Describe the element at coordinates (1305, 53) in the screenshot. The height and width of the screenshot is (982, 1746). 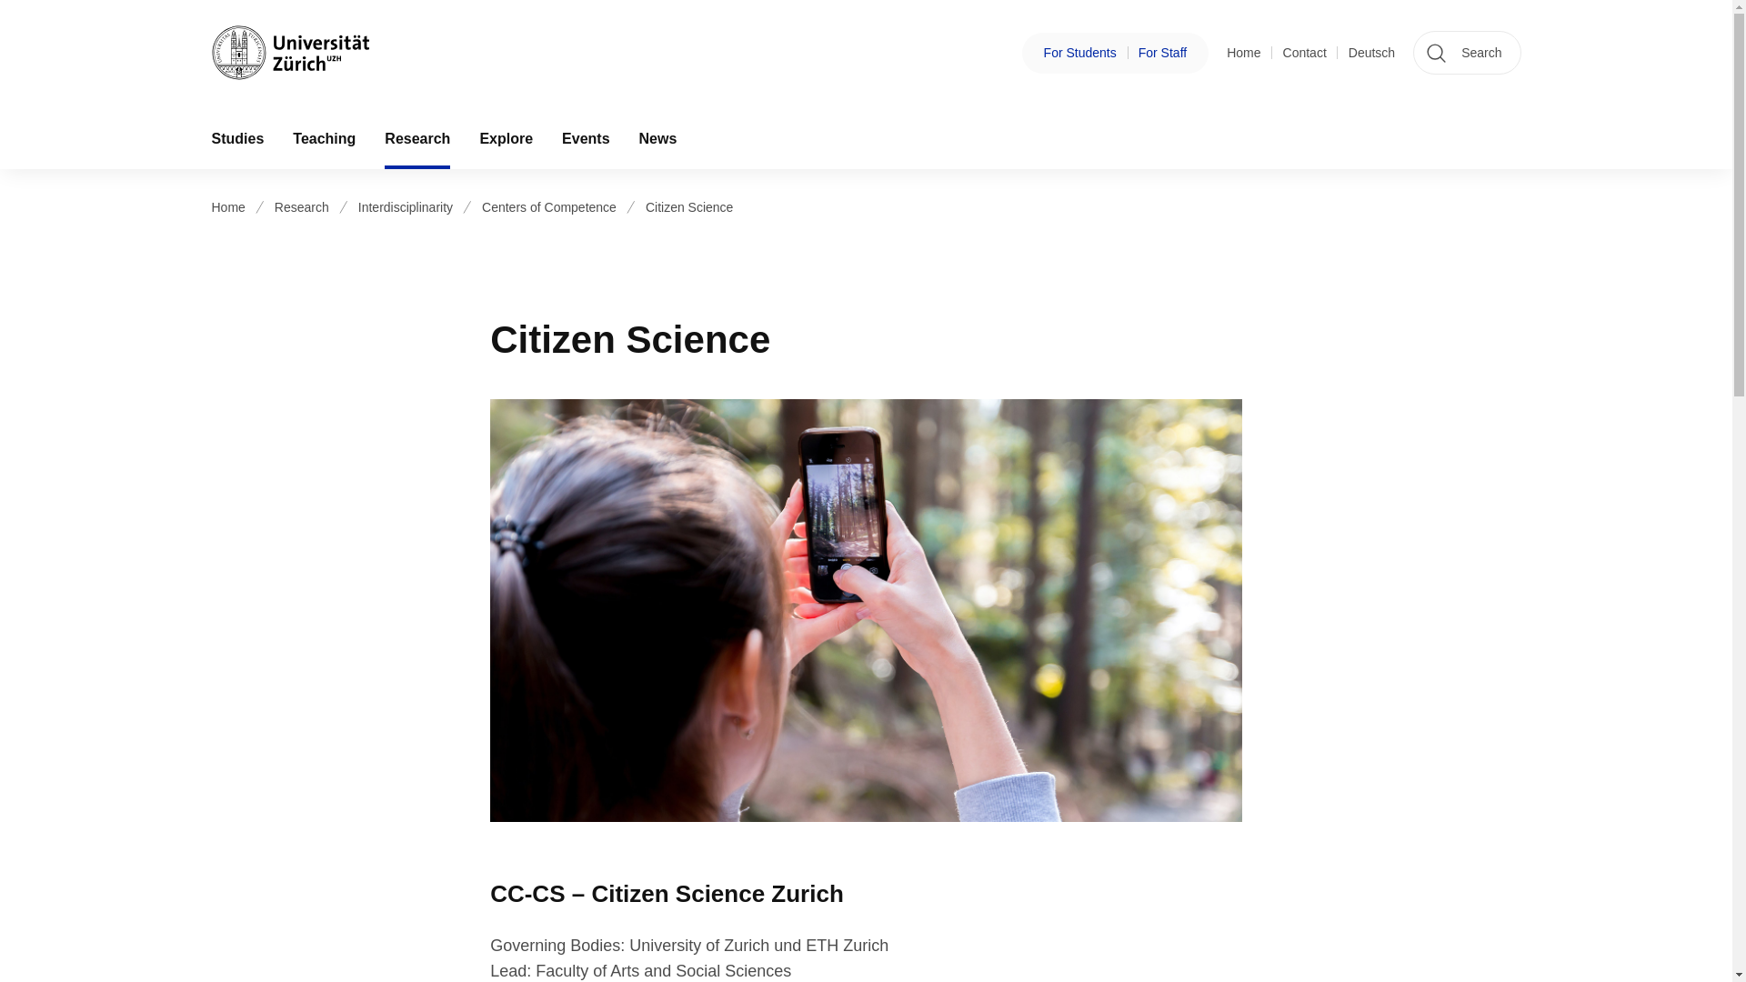
I see `Contact` at that location.